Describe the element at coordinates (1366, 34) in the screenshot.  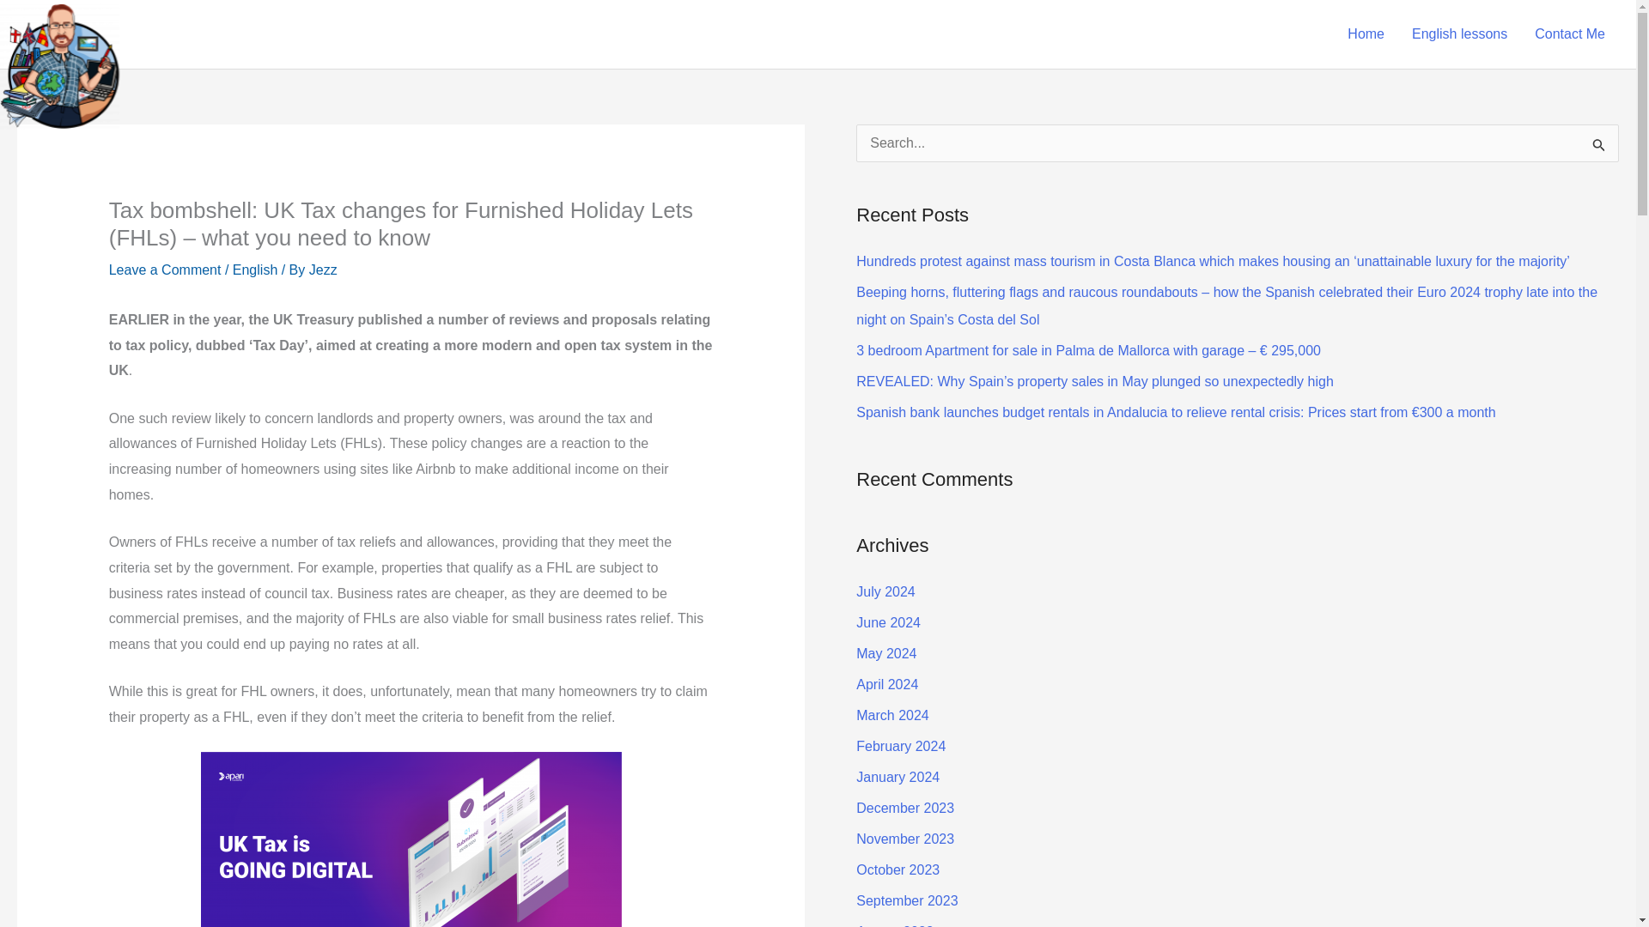
I see `Home` at that location.